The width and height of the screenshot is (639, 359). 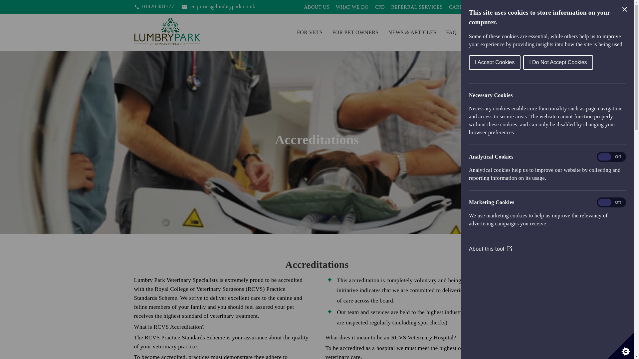 I want to click on FOR PET OWNERS, so click(x=355, y=32).